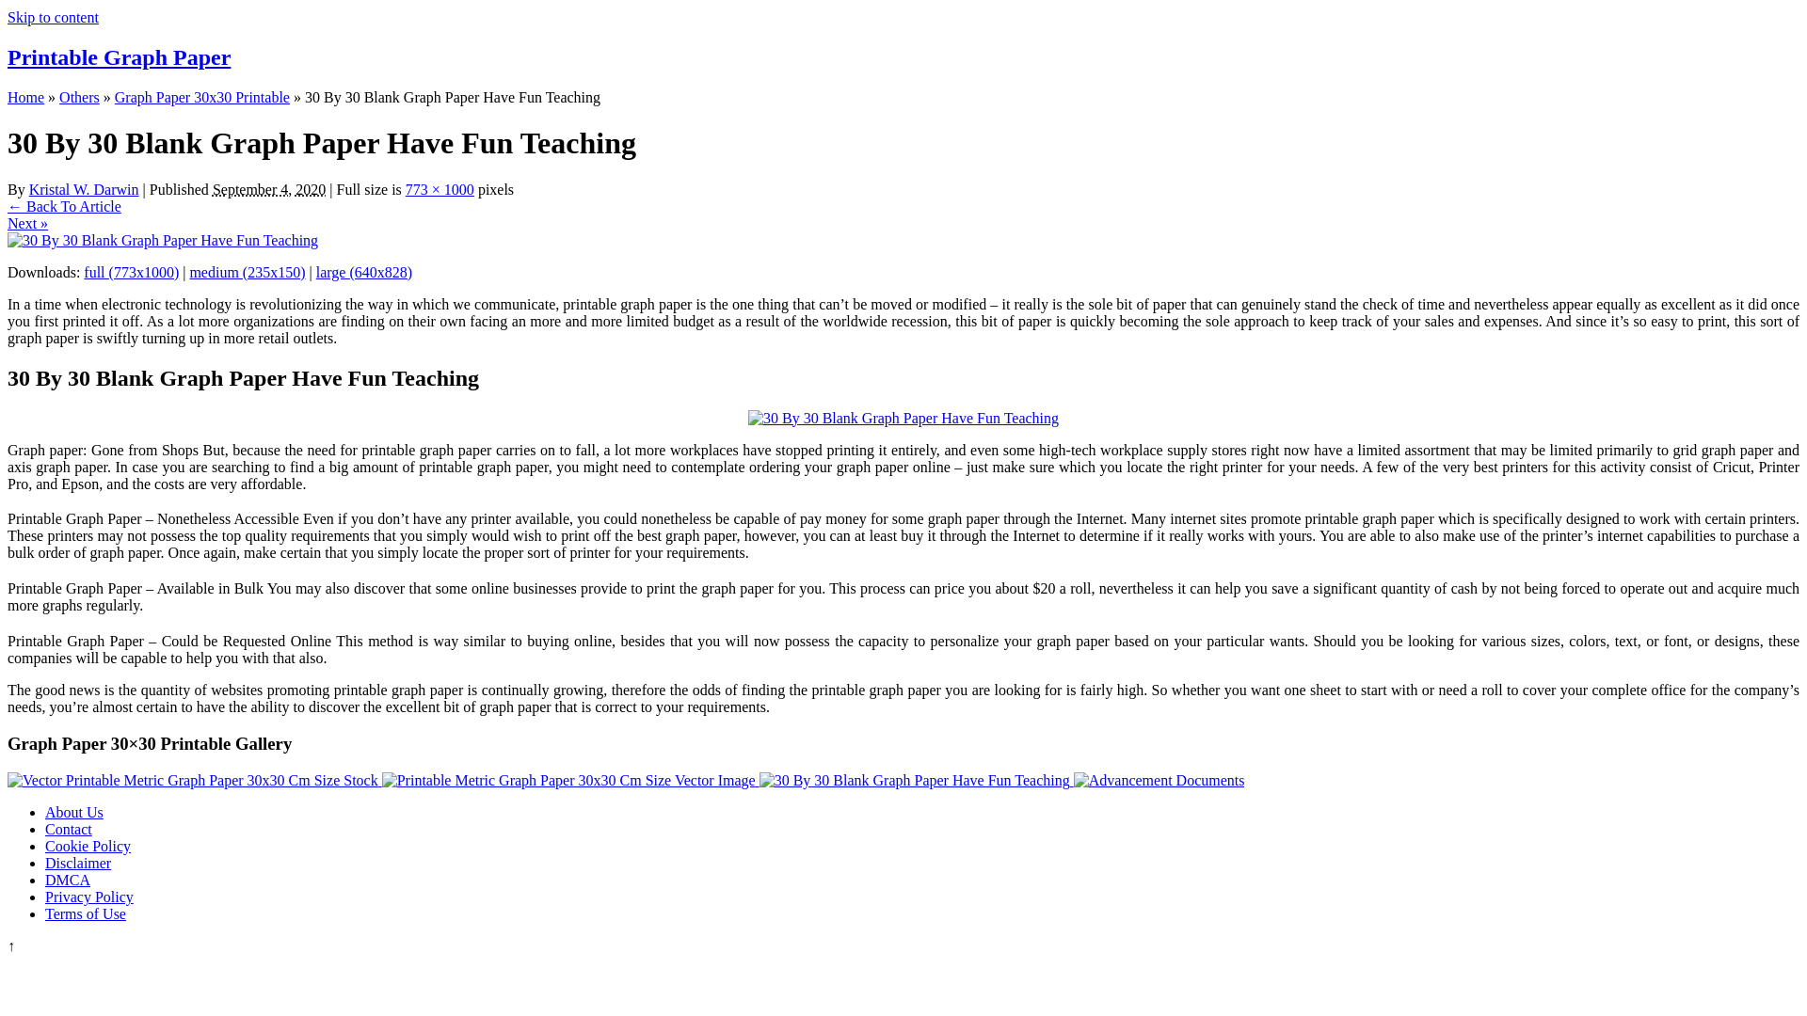  What do you see at coordinates (53, 17) in the screenshot?
I see `Skip to content` at bounding box center [53, 17].